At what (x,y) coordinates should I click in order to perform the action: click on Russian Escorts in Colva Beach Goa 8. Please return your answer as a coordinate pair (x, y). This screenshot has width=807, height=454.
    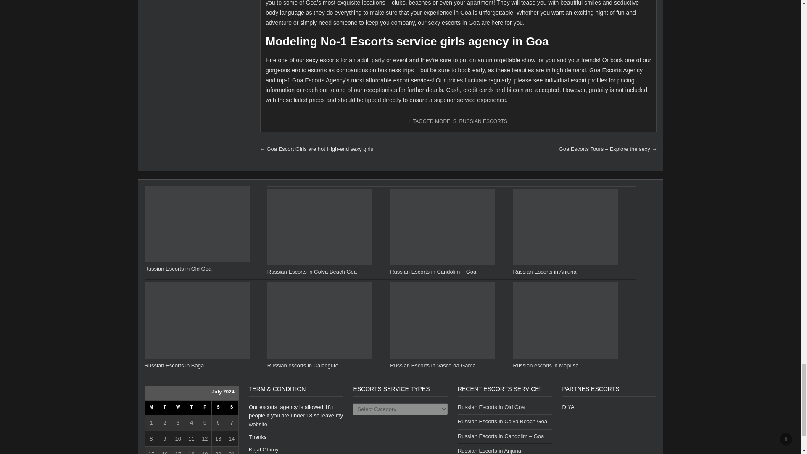
    Looking at the image, I should click on (319, 227).